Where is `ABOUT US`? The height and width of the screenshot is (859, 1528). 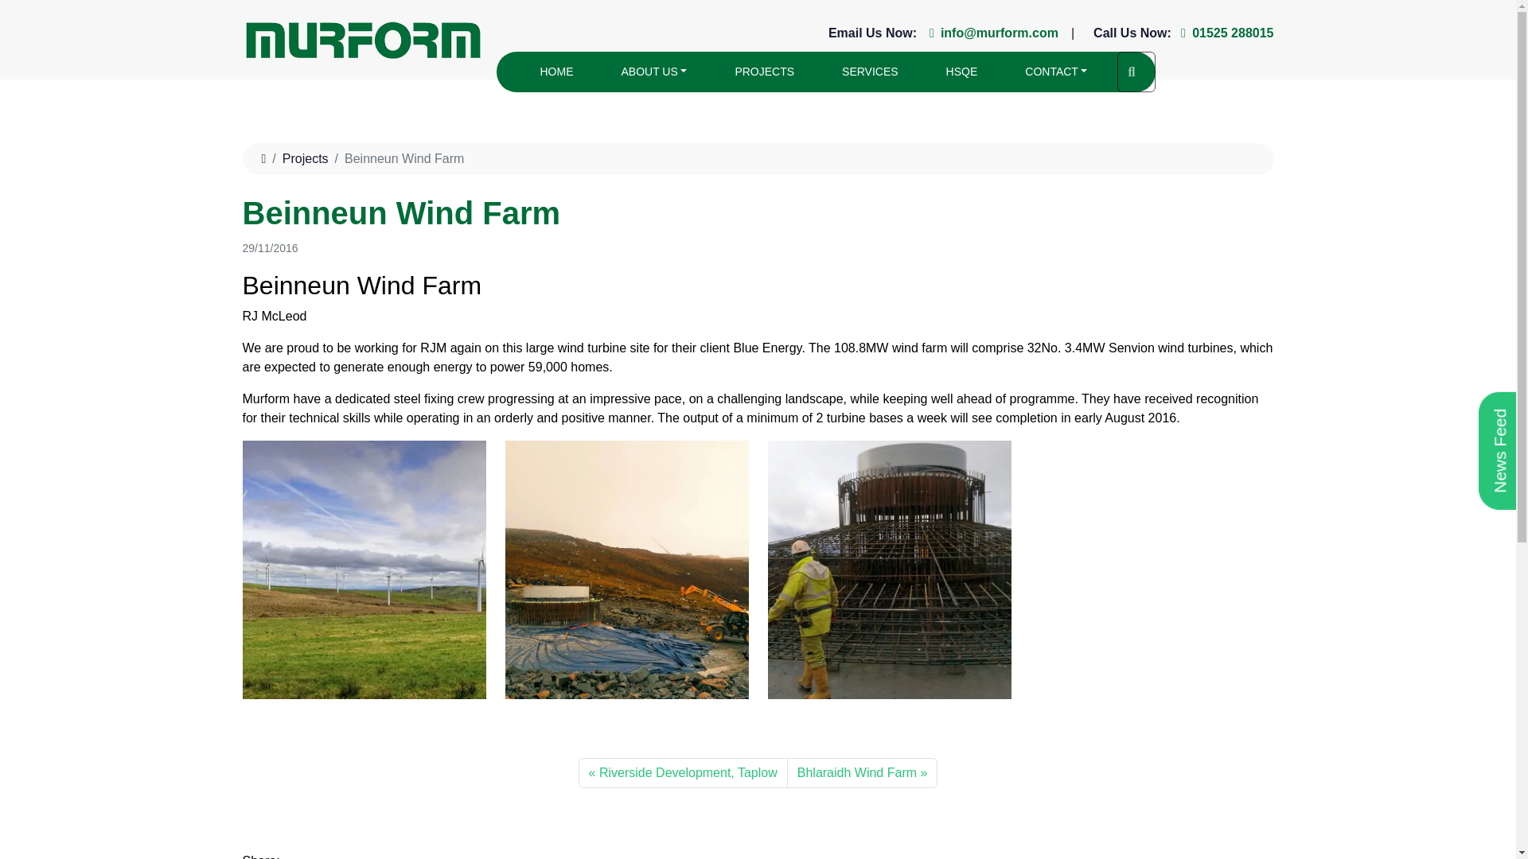 ABOUT US is located at coordinates (653, 72).